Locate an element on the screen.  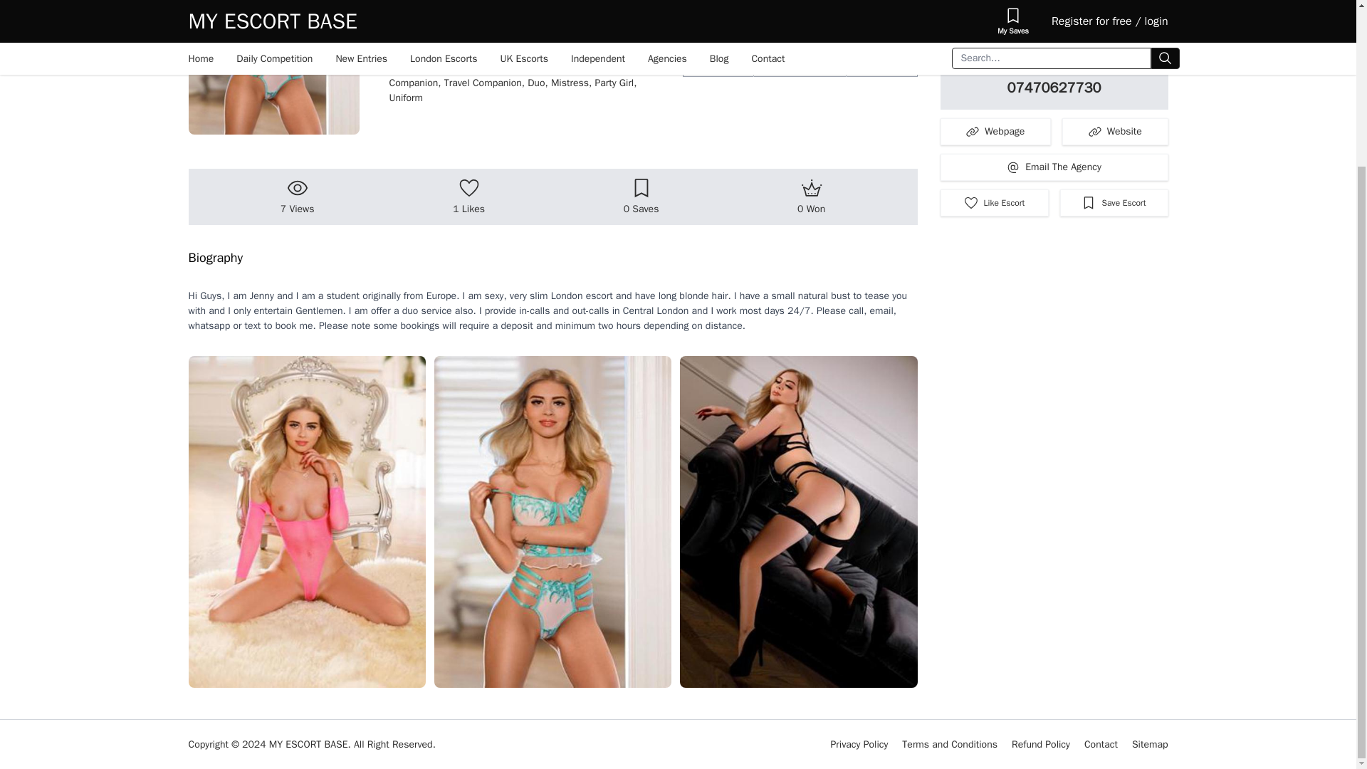
Sitemap is located at coordinates (1150, 744).